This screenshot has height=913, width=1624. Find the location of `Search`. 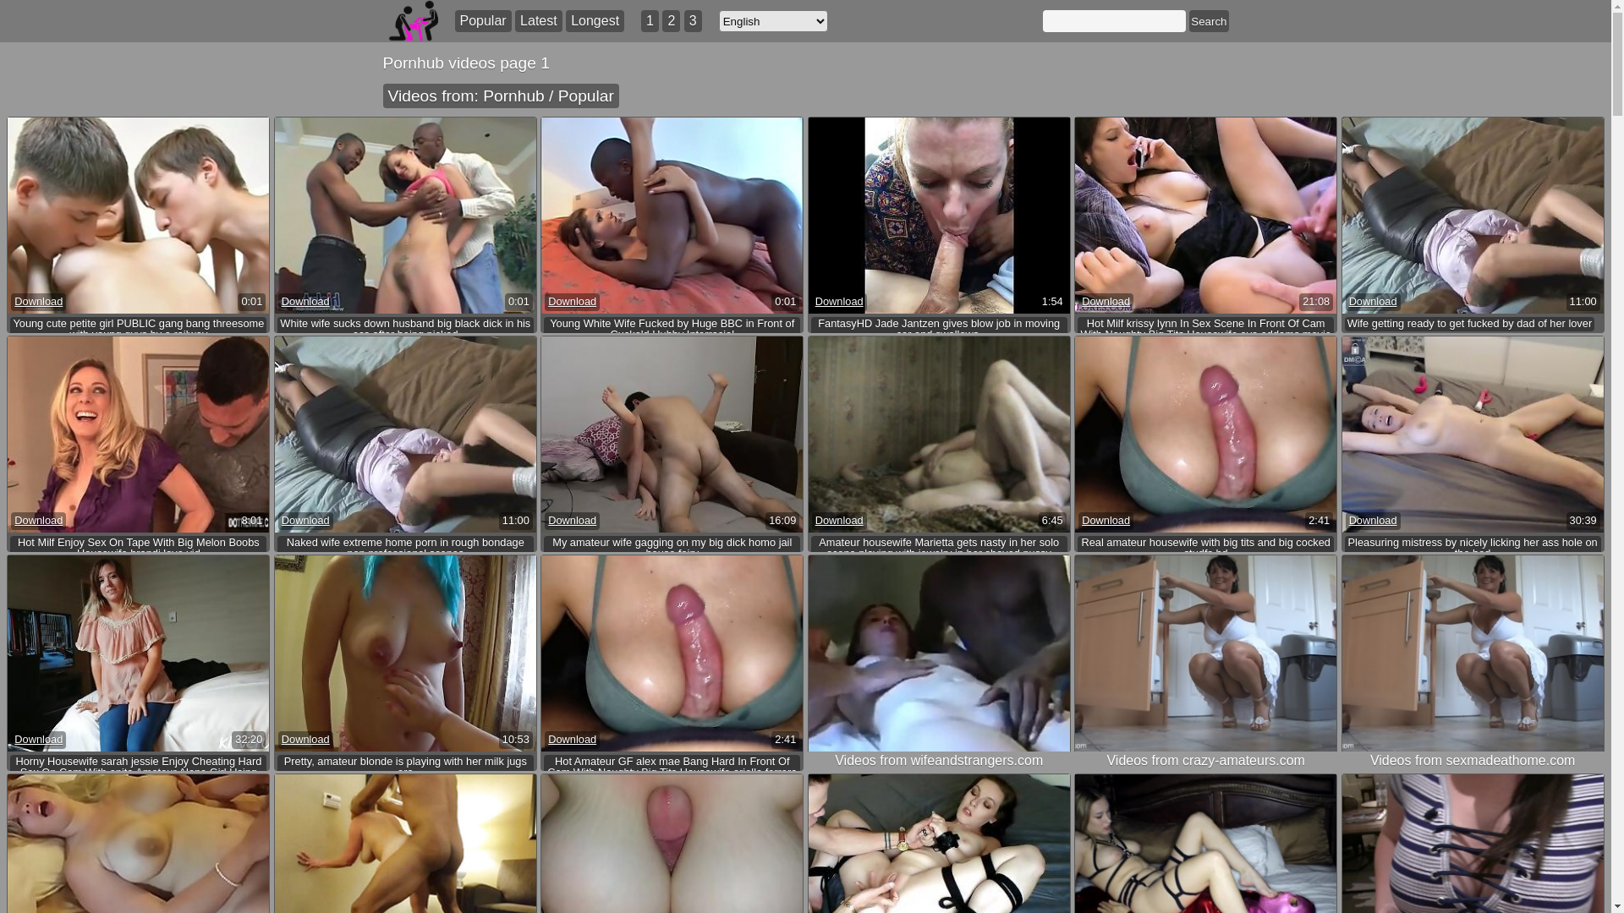

Search is located at coordinates (1209, 21).